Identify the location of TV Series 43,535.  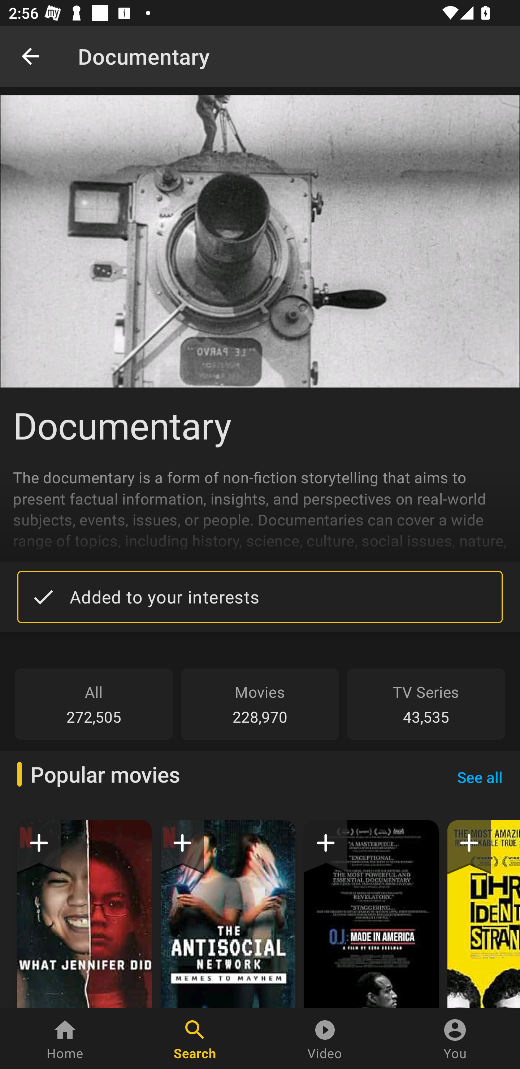
(426, 704).